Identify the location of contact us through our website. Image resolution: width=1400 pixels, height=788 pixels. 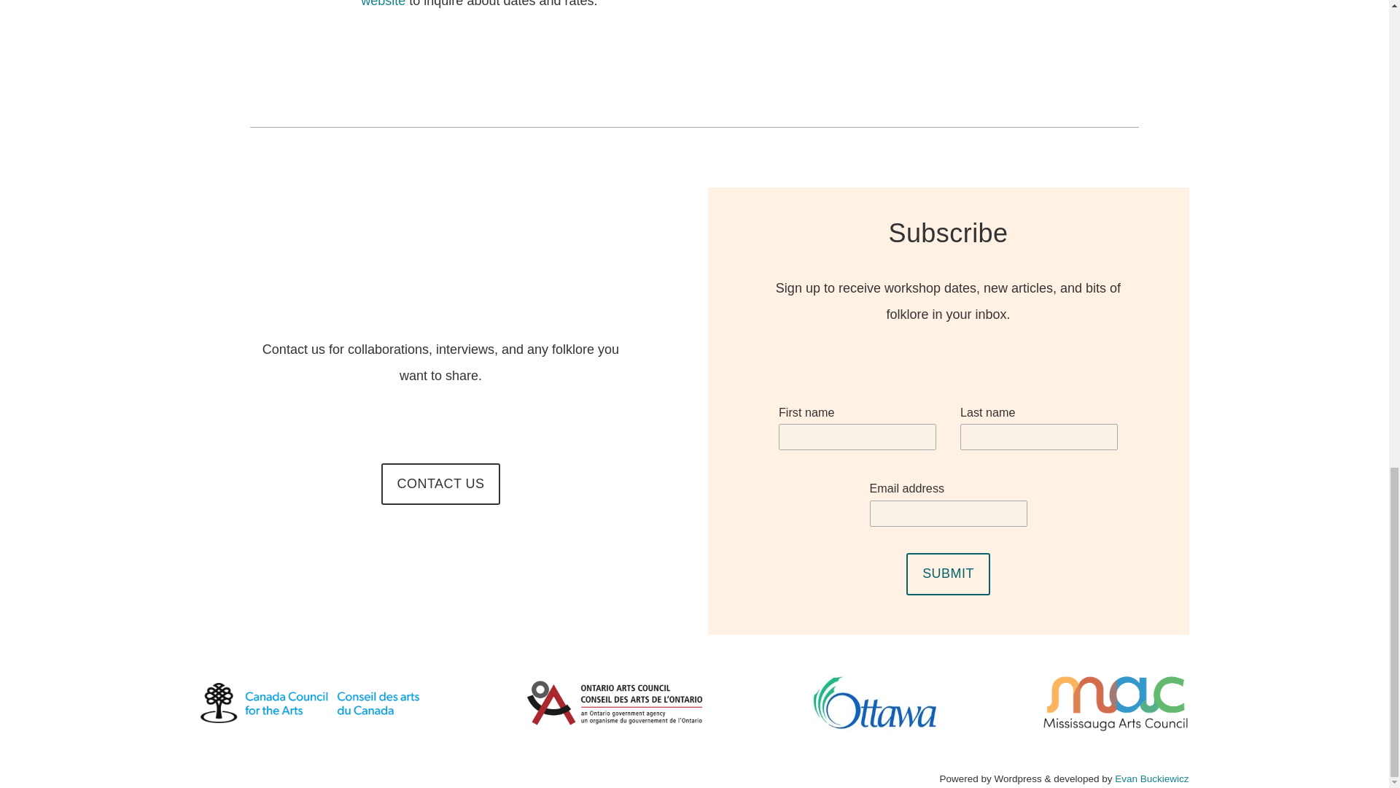
(671, 4).